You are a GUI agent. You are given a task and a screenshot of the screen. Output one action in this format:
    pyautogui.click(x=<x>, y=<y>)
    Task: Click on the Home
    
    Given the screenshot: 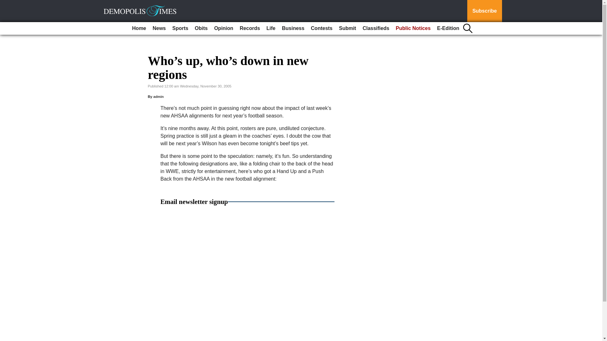 What is the action you would take?
    pyautogui.click(x=139, y=28)
    